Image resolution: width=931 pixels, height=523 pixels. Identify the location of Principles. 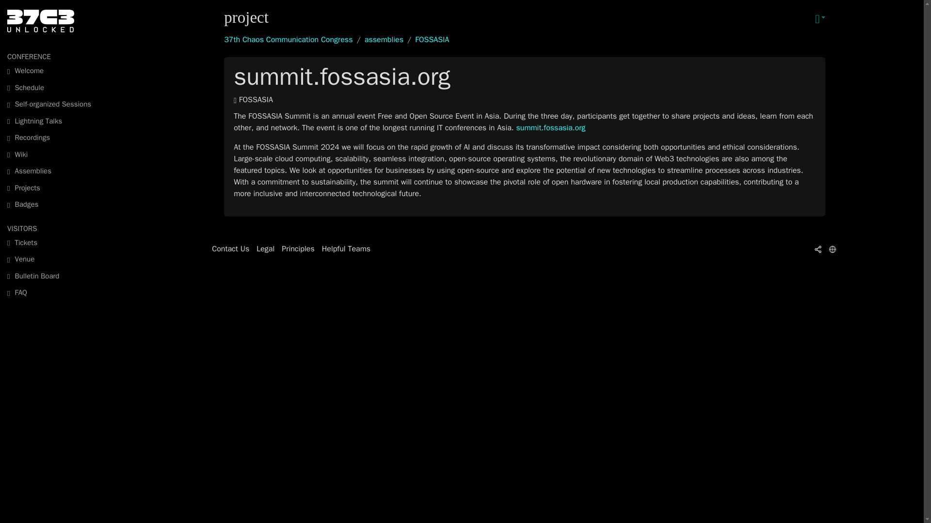
(298, 249).